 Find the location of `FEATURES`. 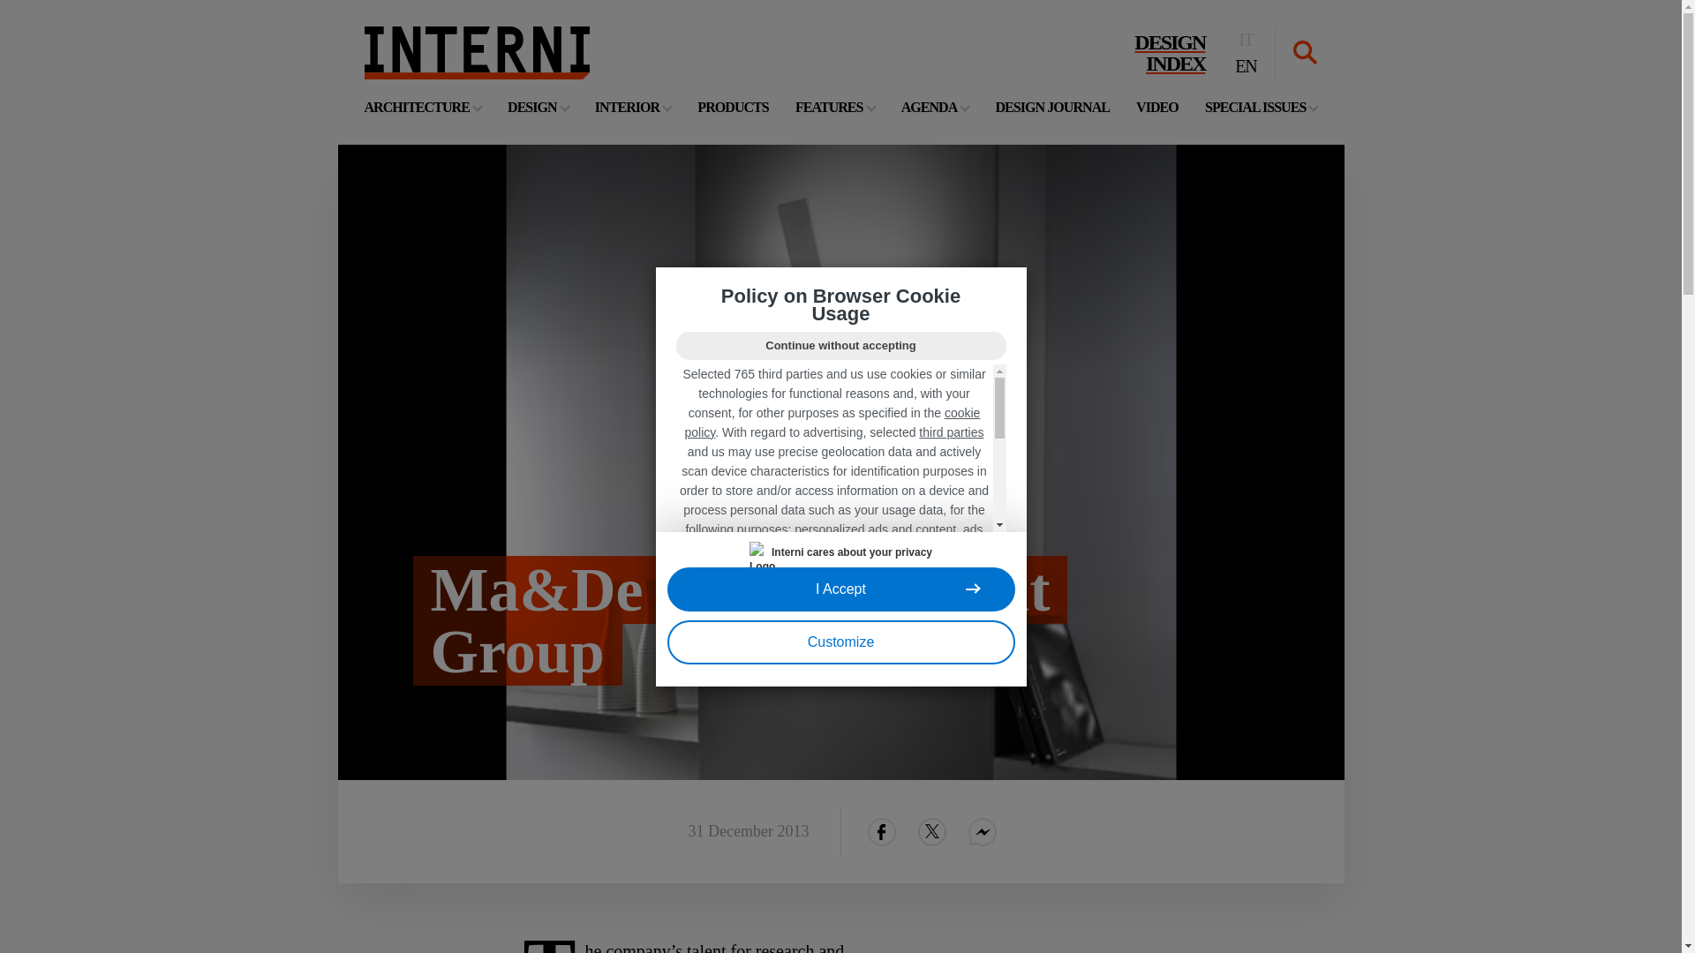

FEATURES is located at coordinates (834, 107).